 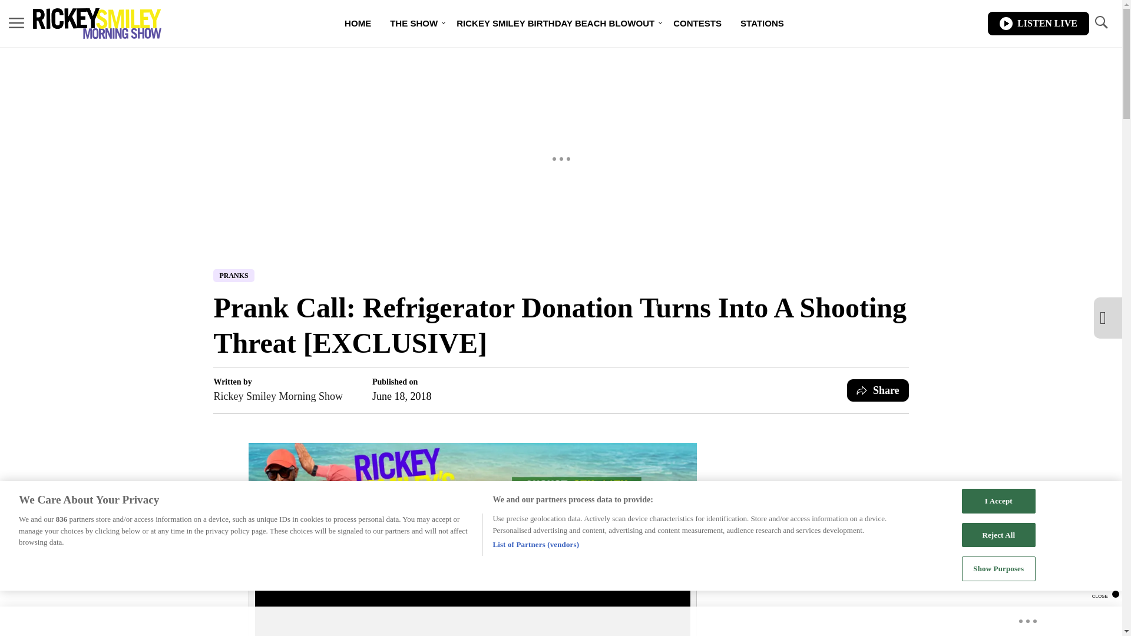 I want to click on PRANKS, so click(x=233, y=276).